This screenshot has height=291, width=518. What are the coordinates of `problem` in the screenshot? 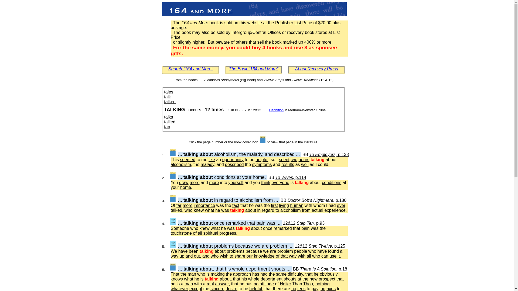 It's located at (285, 251).